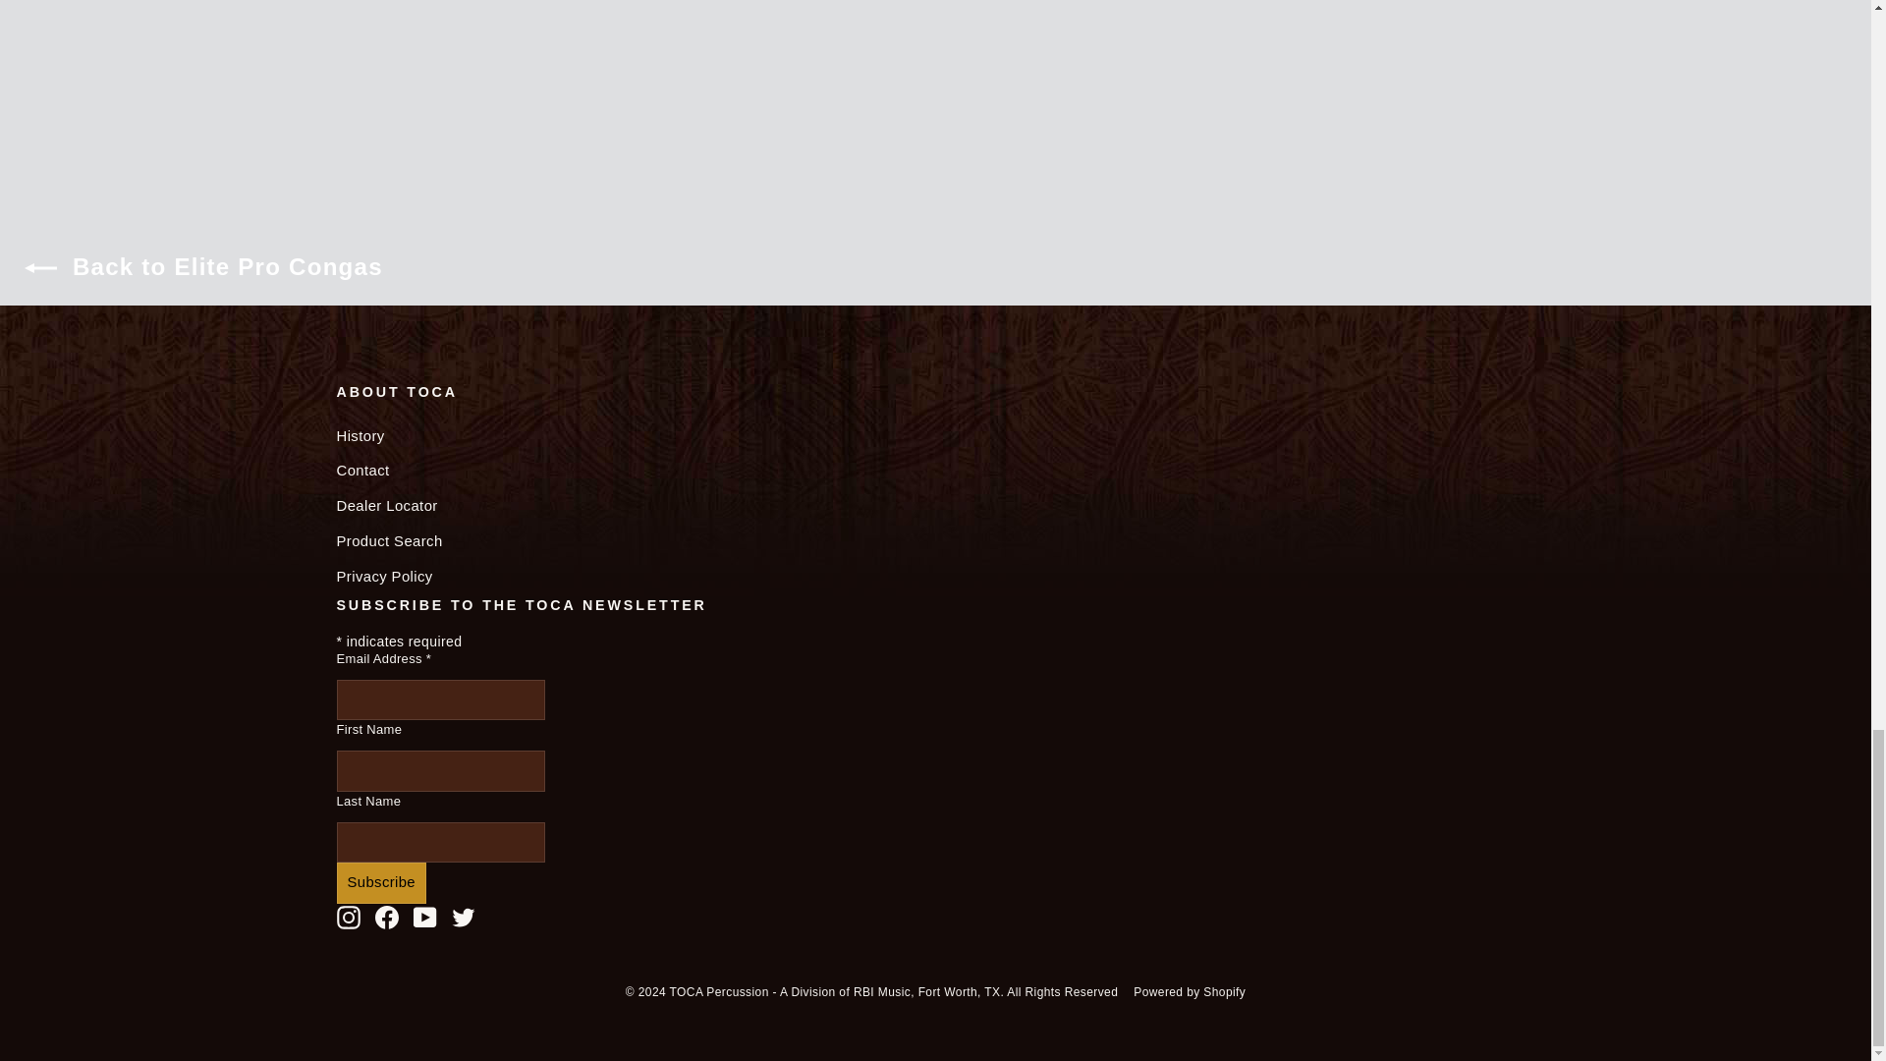  What do you see at coordinates (348, 917) in the screenshot?
I see `TOCA Percussion on Instagram` at bounding box center [348, 917].